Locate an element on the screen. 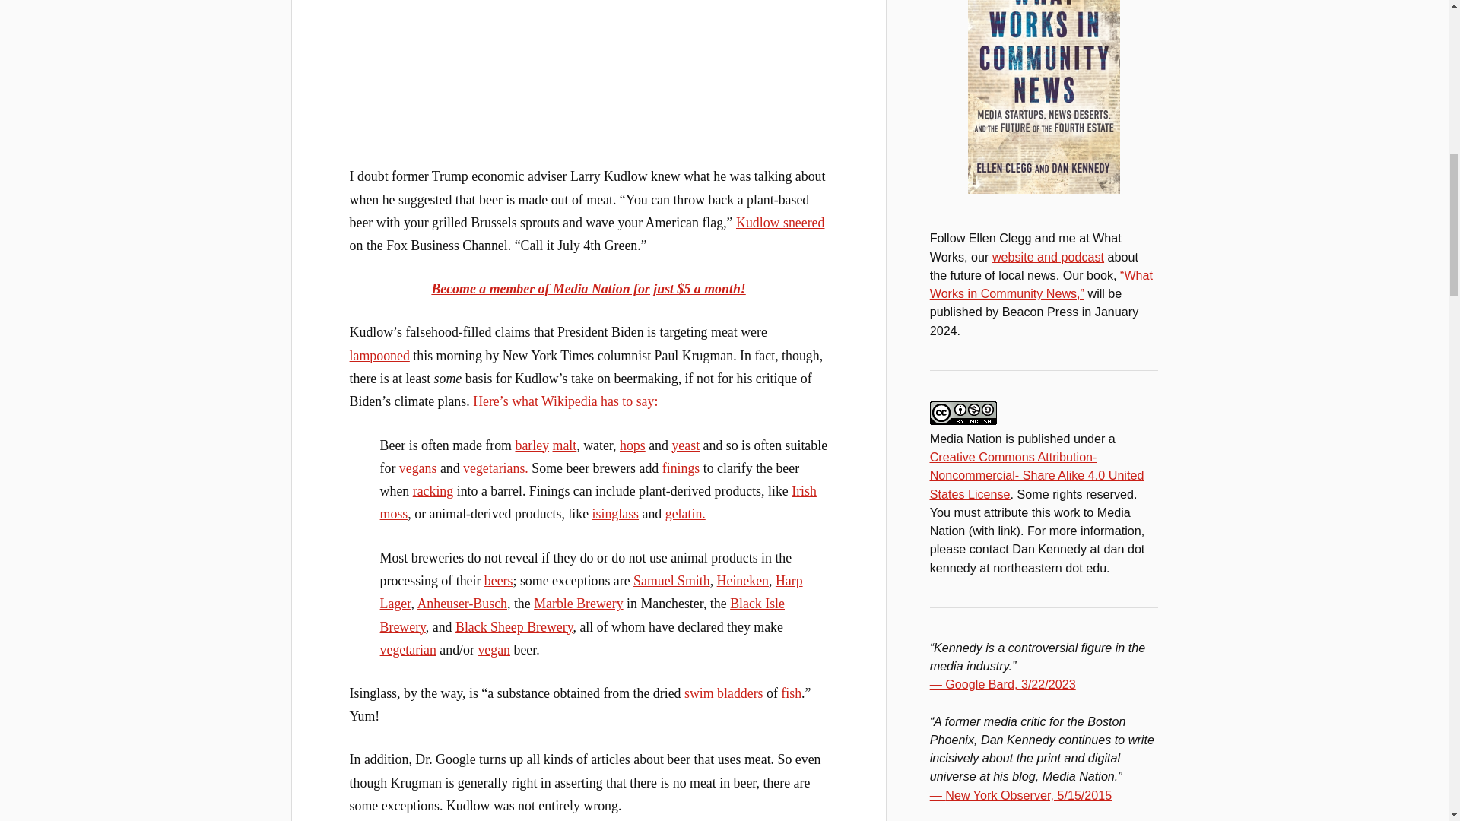 This screenshot has width=1460, height=821. Malt is located at coordinates (564, 445).